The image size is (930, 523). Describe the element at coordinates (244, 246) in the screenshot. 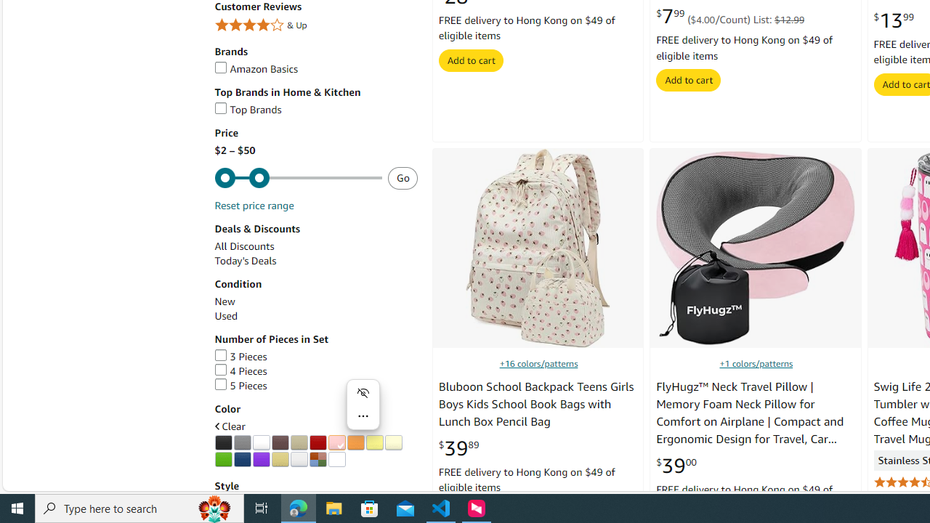

I see `All Discounts` at that location.